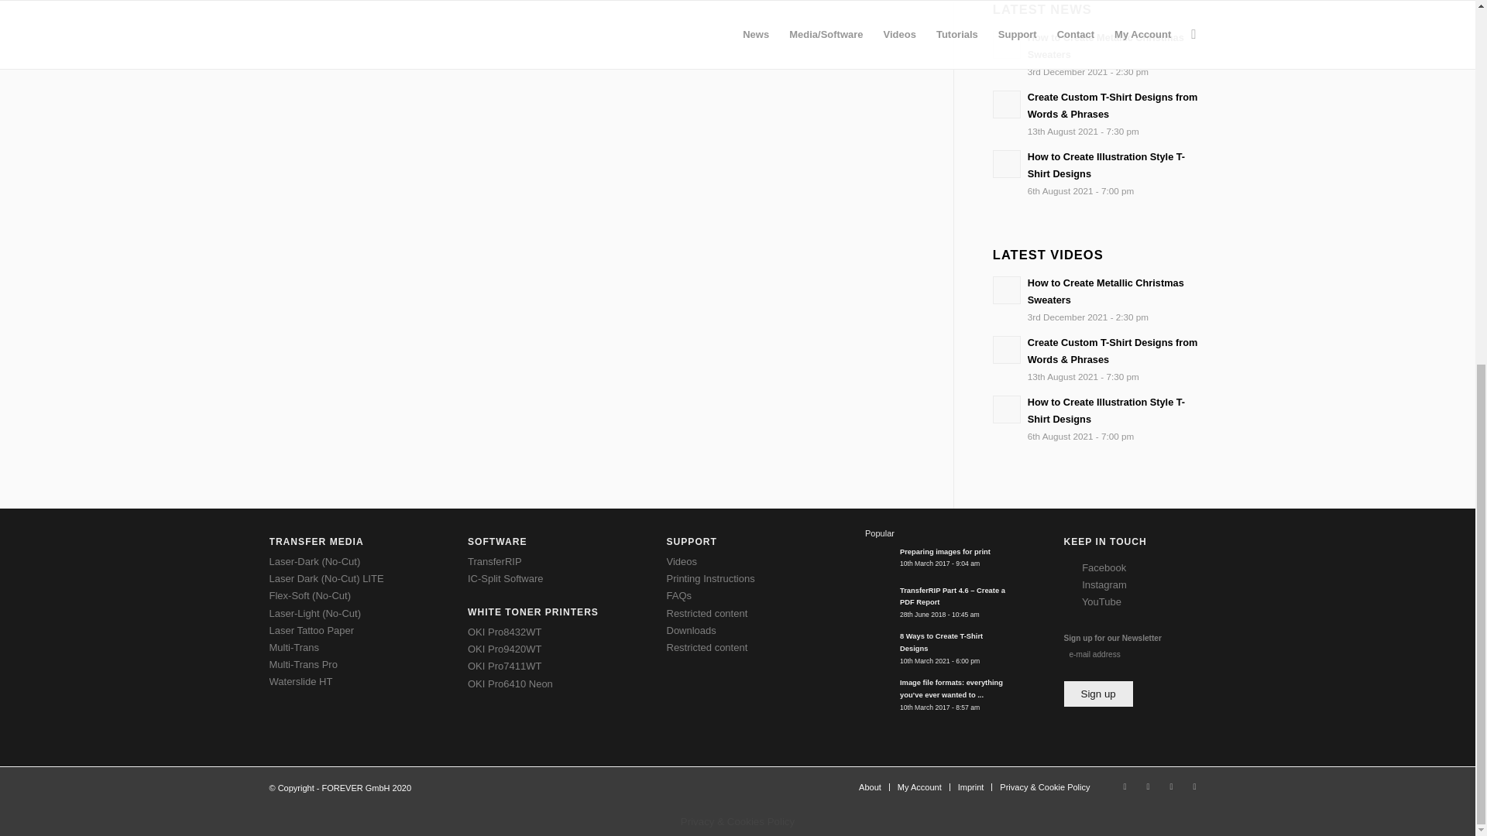  I want to click on How to Create Metallic Christmas Sweaters, so click(1105, 46).